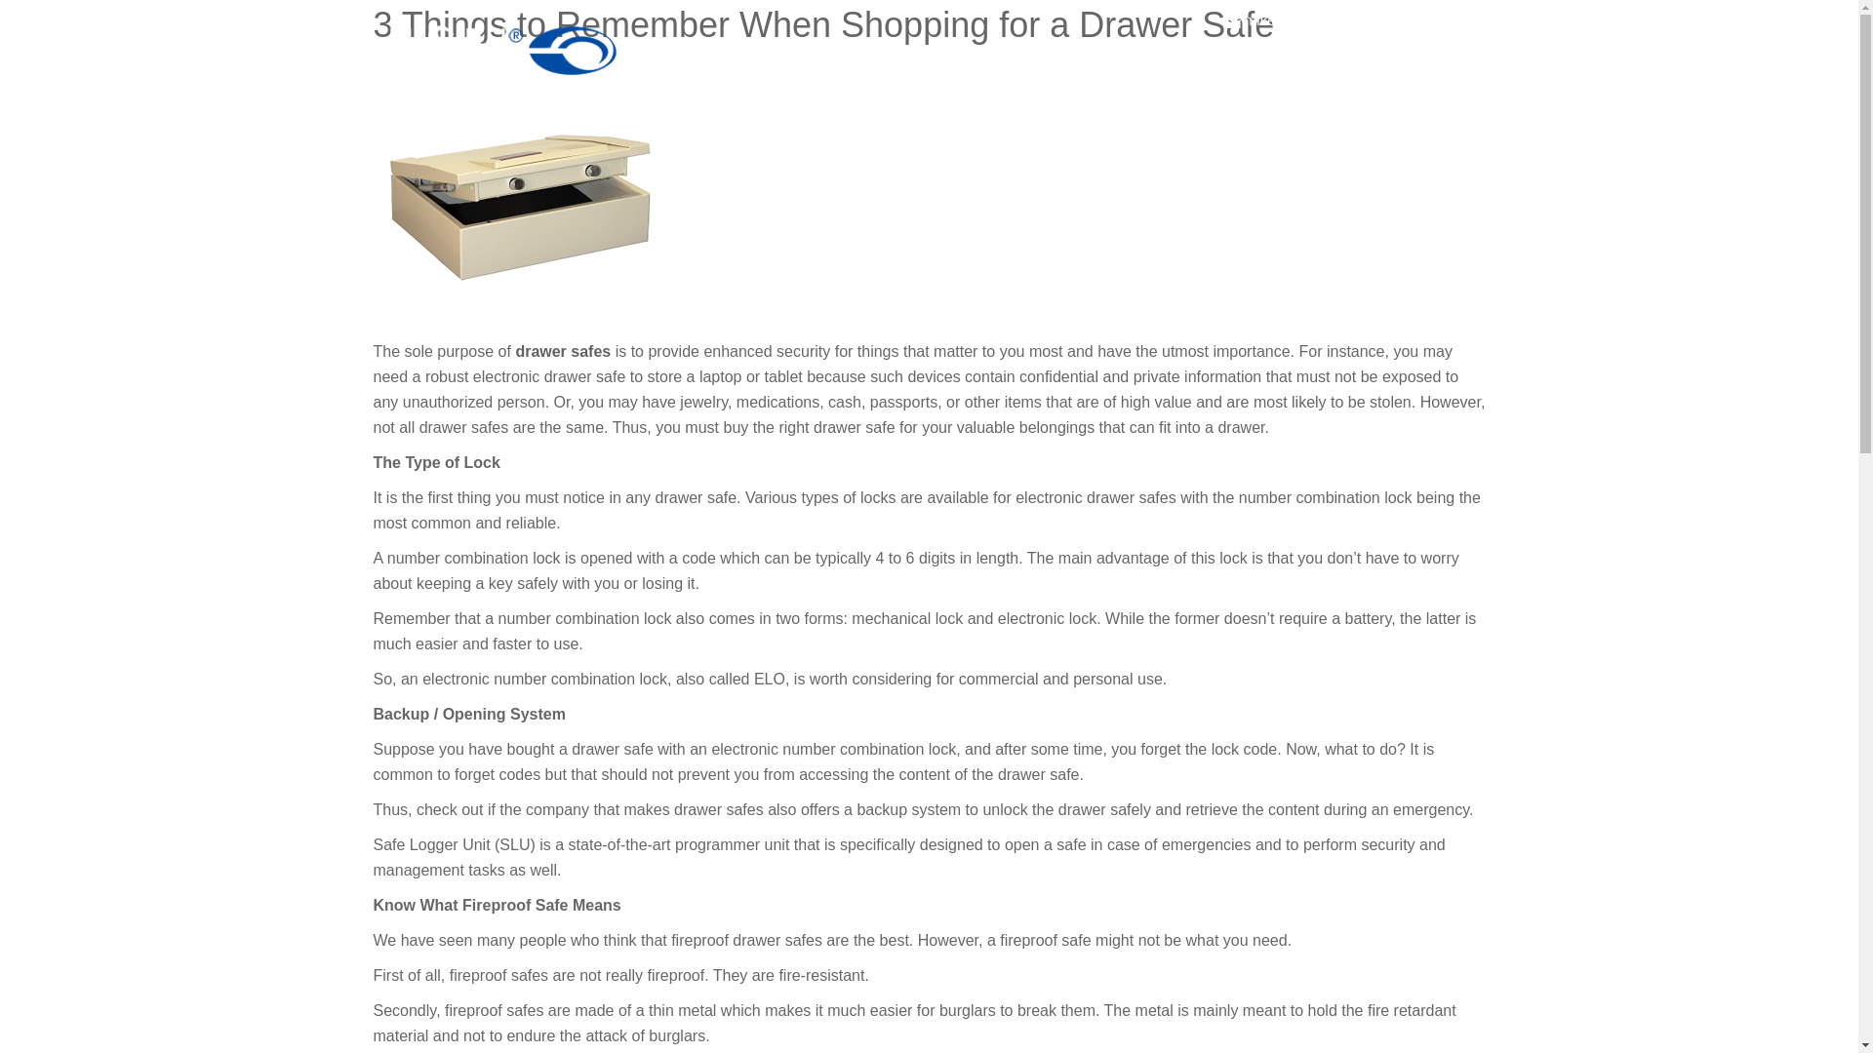  What do you see at coordinates (836, 74) in the screenshot?
I see `HOME` at bounding box center [836, 74].